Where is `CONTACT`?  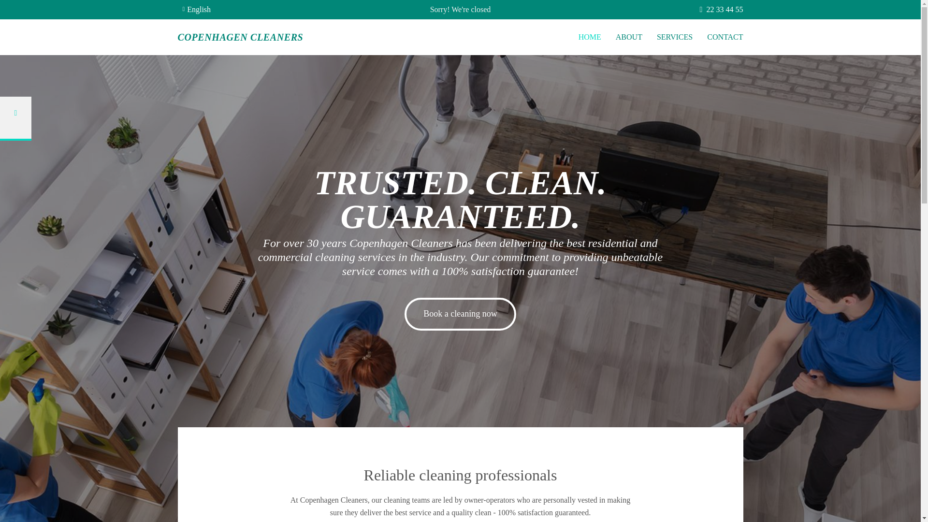
CONTACT is located at coordinates (725, 38).